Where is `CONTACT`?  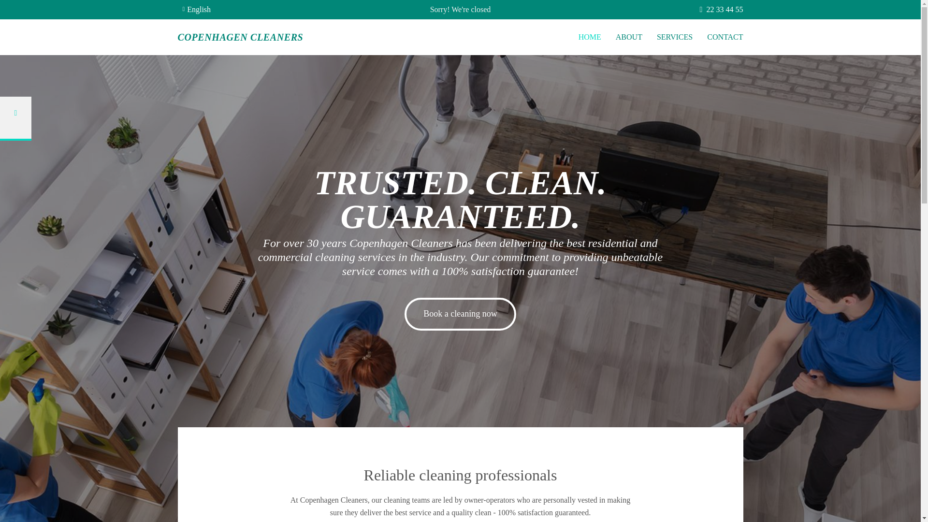
CONTACT is located at coordinates (725, 38).